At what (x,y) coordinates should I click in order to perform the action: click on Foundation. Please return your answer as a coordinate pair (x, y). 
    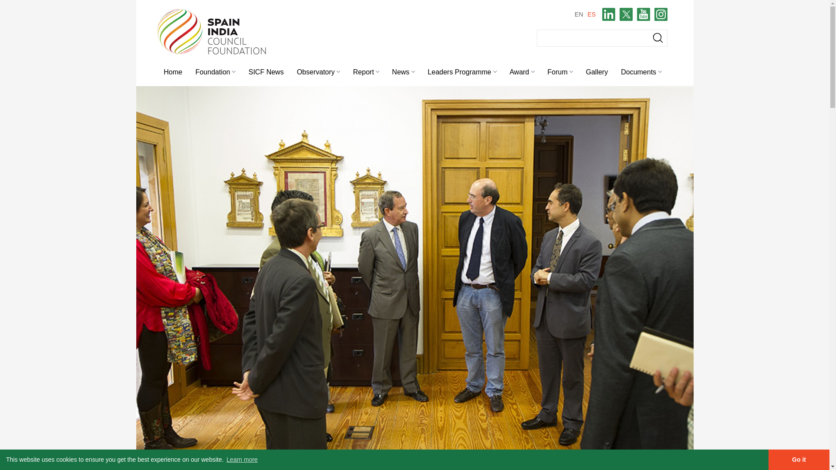
    Looking at the image, I should click on (215, 70).